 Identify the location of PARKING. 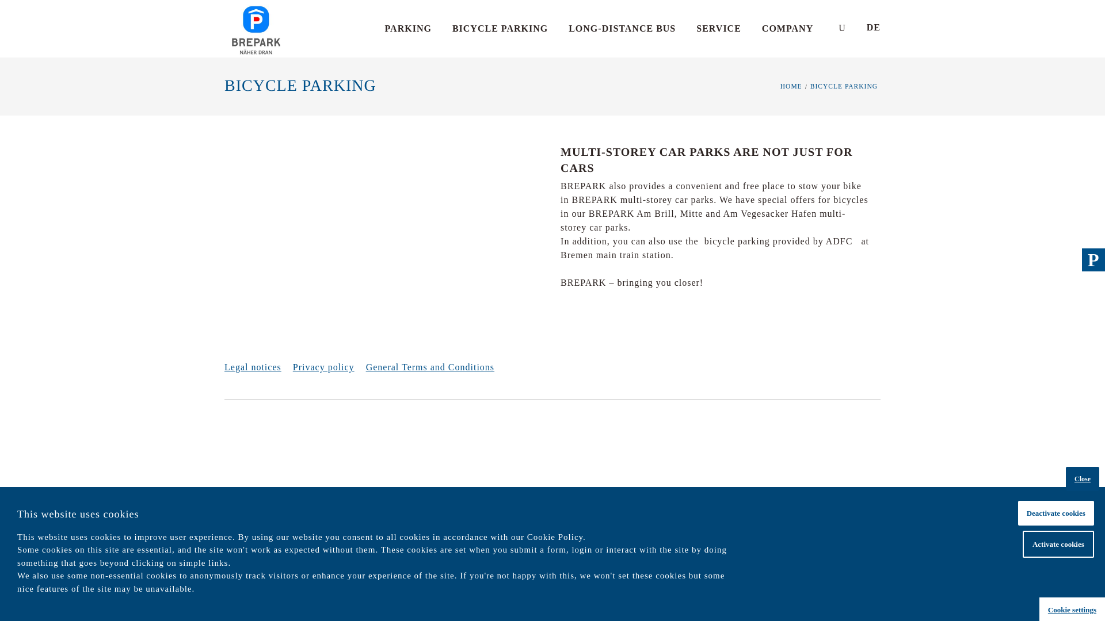
(408, 25).